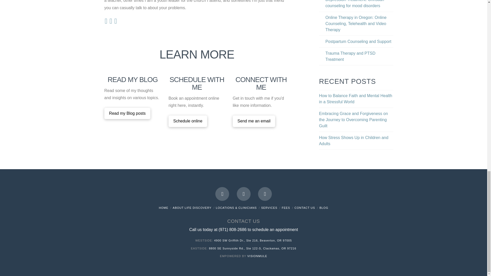 The width and height of the screenshot is (491, 276). Describe the element at coordinates (257, 256) in the screenshot. I see `VisionMule Business Websites` at that location.